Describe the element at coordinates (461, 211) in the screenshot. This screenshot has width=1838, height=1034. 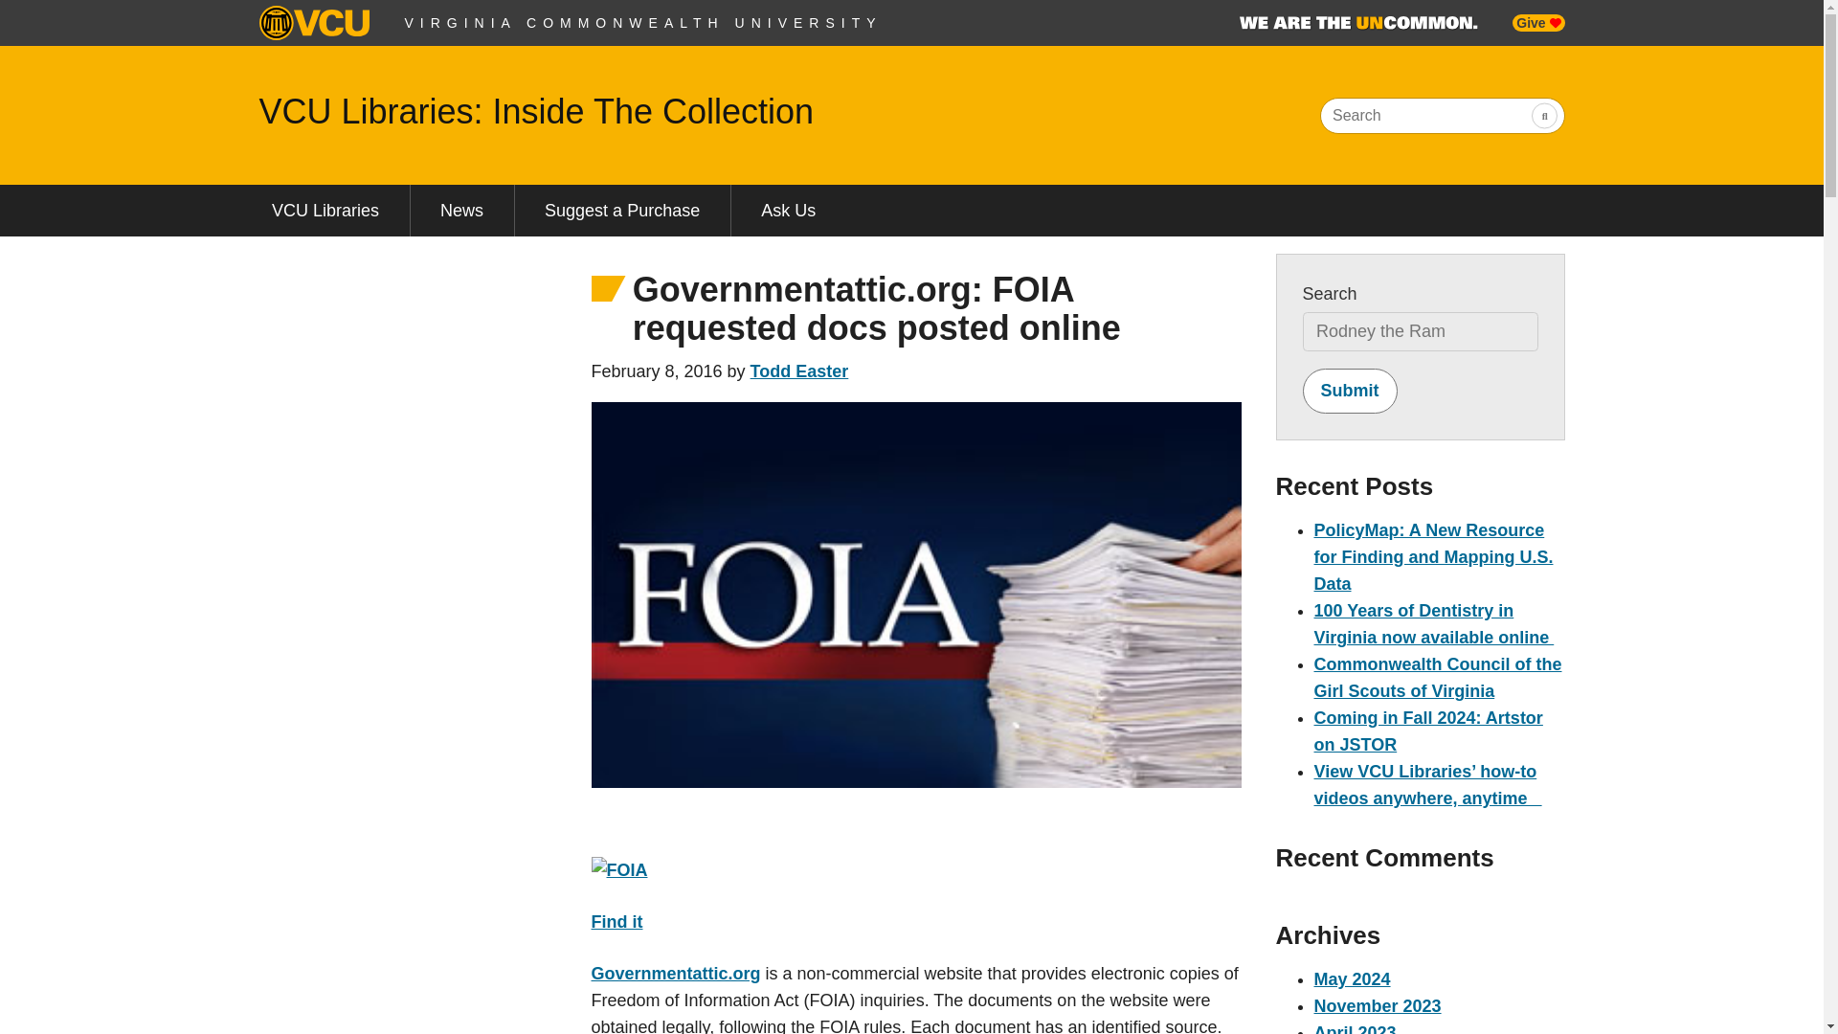
I see `News` at that location.